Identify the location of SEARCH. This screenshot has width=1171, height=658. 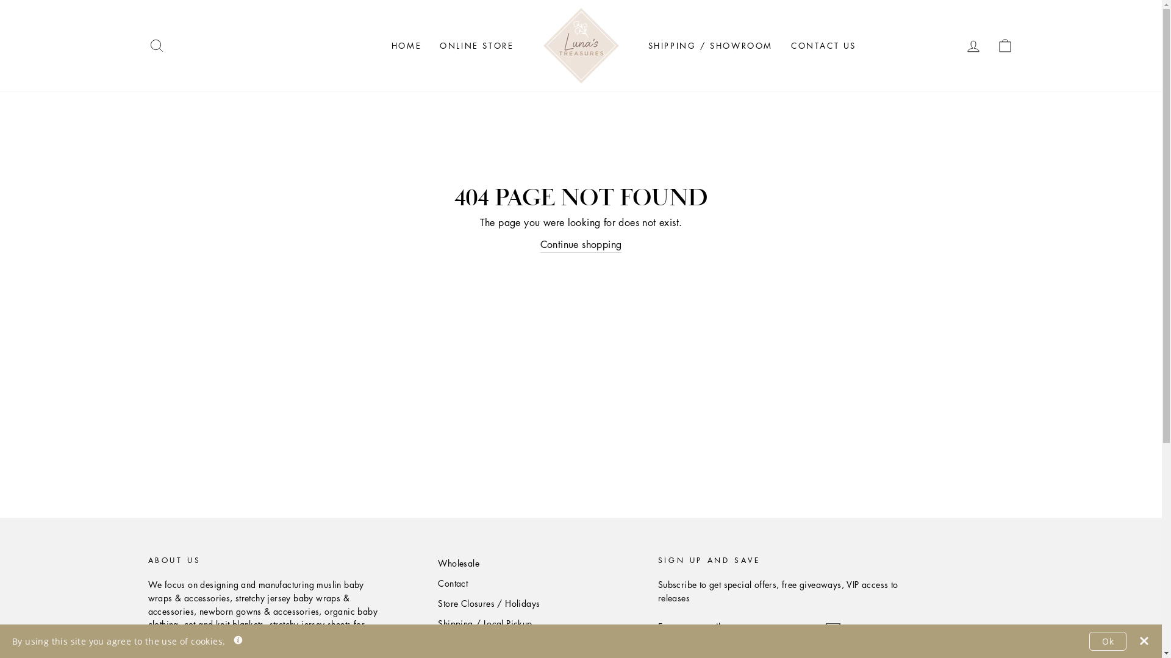
(156, 46).